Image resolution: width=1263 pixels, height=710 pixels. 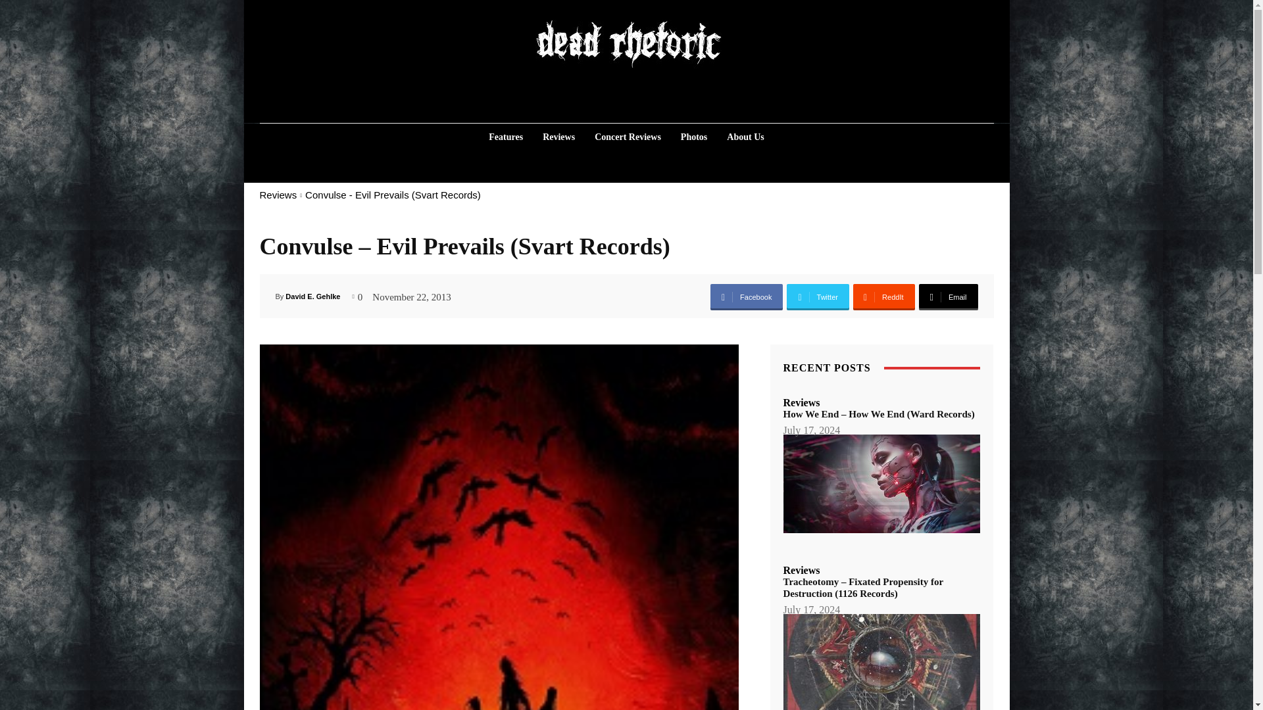 I want to click on Concert Reviews, so click(x=628, y=137).